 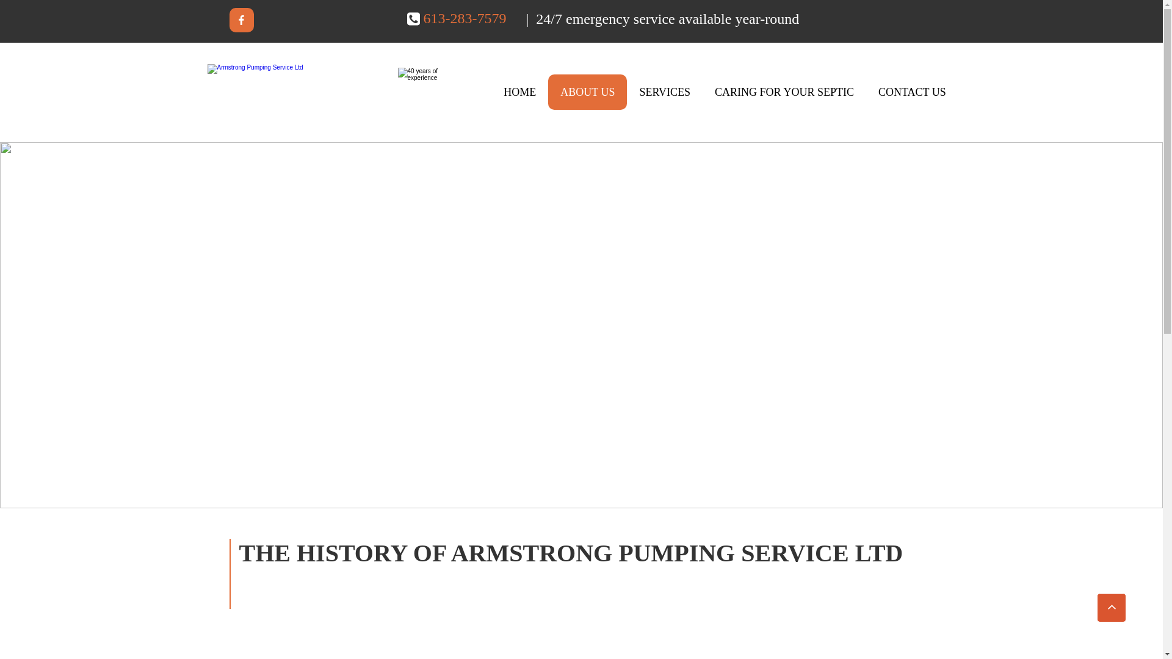 I want to click on CARING FOR YOUR SEPTIC, so click(x=784, y=92).